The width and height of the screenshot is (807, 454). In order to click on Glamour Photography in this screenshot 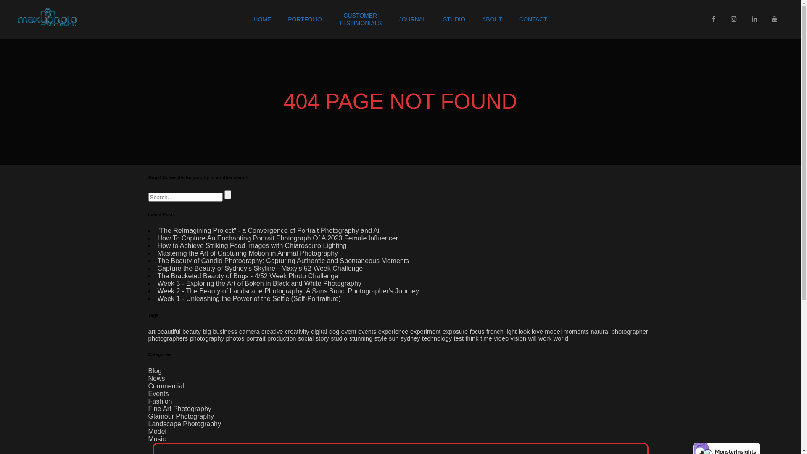, I will do `click(181, 416)`.